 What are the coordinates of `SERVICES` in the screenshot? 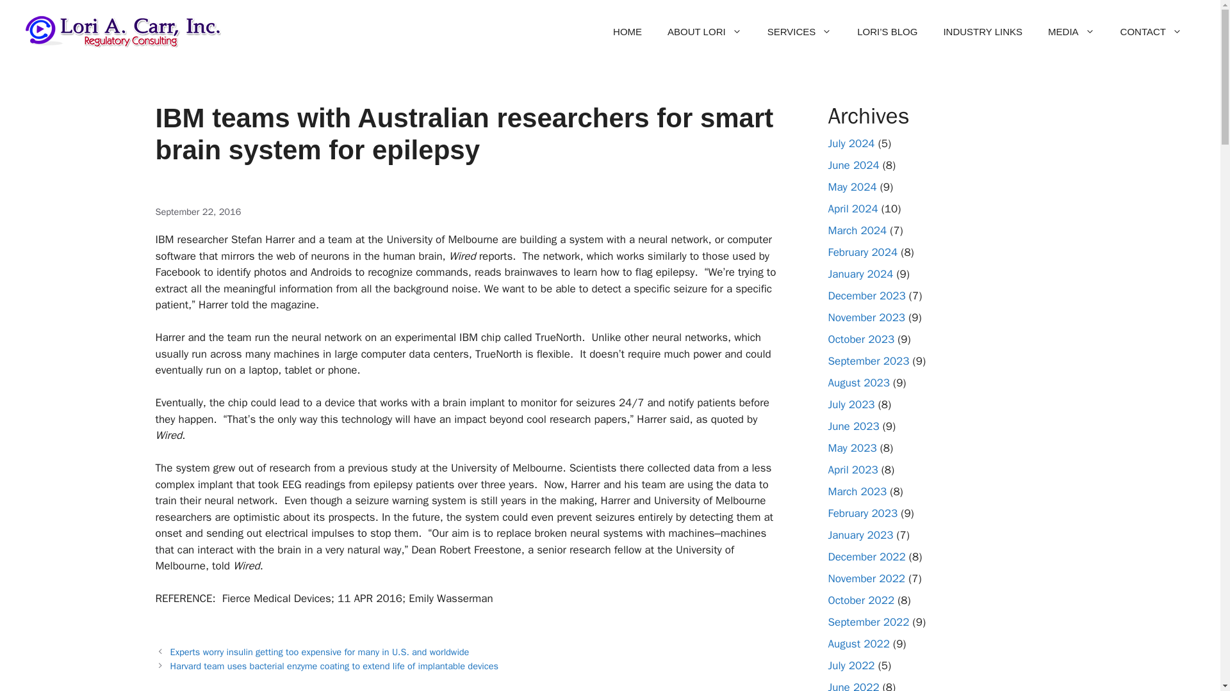 It's located at (799, 32).